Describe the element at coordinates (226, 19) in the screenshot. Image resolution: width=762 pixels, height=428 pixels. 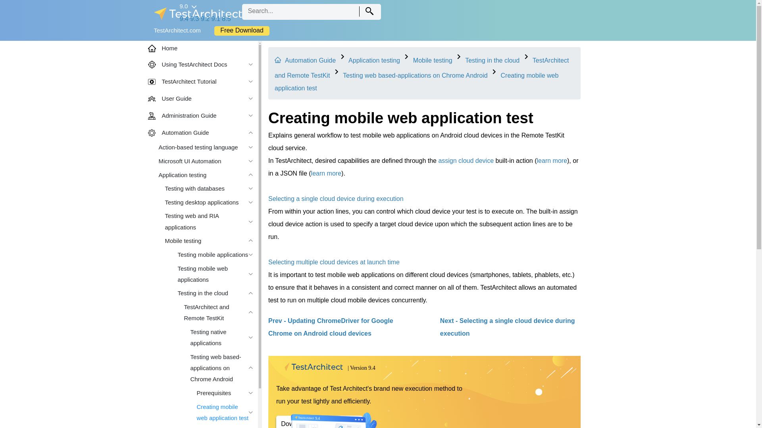
I see `8.5` at that location.